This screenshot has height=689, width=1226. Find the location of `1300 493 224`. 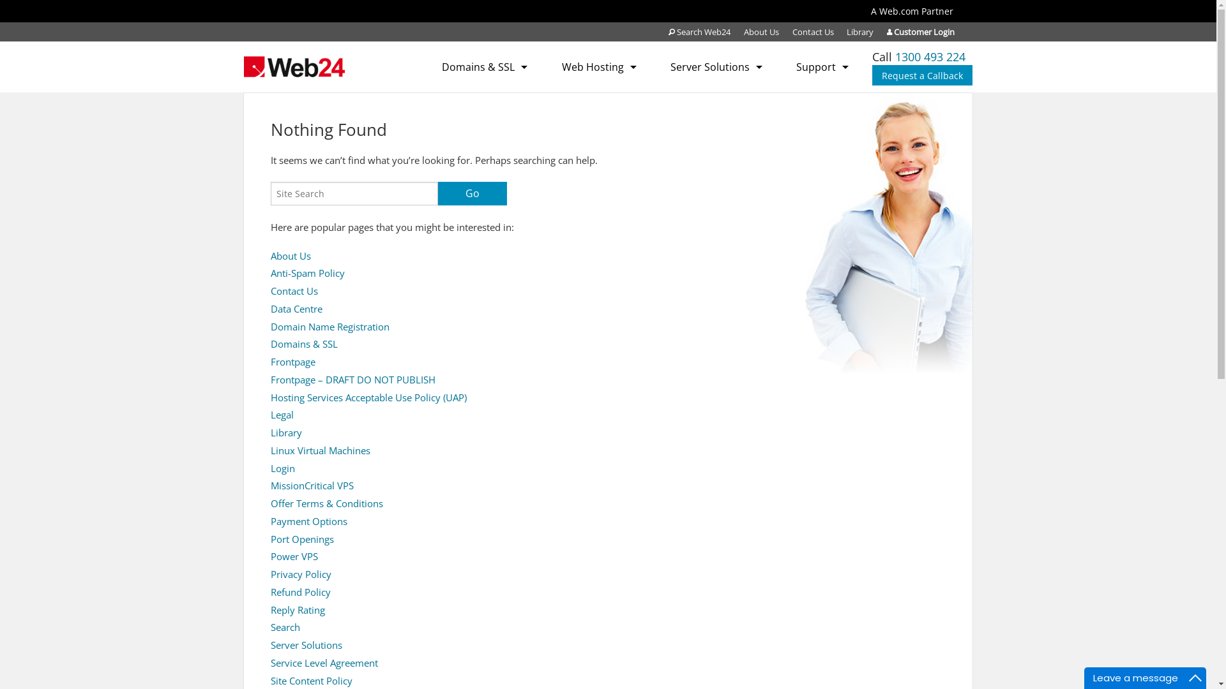

1300 493 224 is located at coordinates (930, 57).